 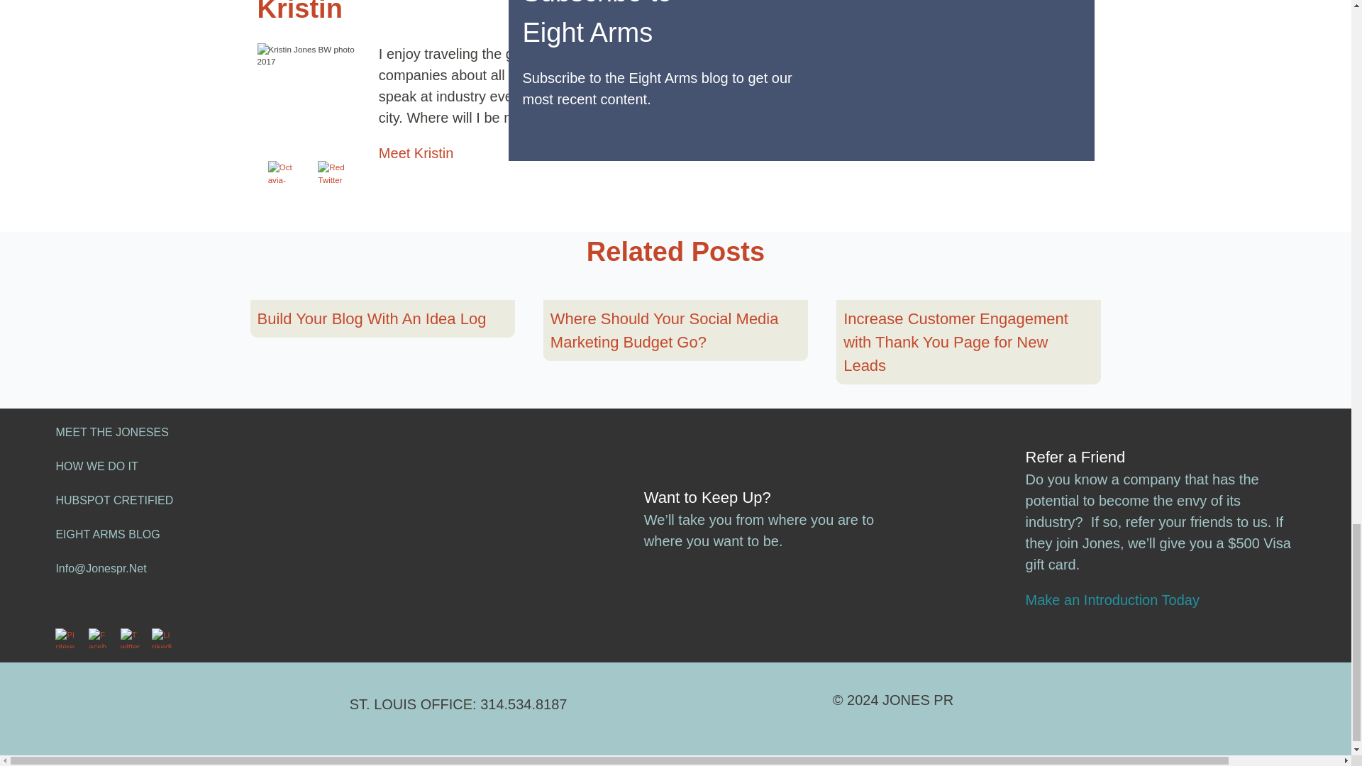 What do you see at coordinates (675, 331) in the screenshot?
I see `Where Should Your Social Media Marketing Budget Go?` at bounding box center [675, 331].